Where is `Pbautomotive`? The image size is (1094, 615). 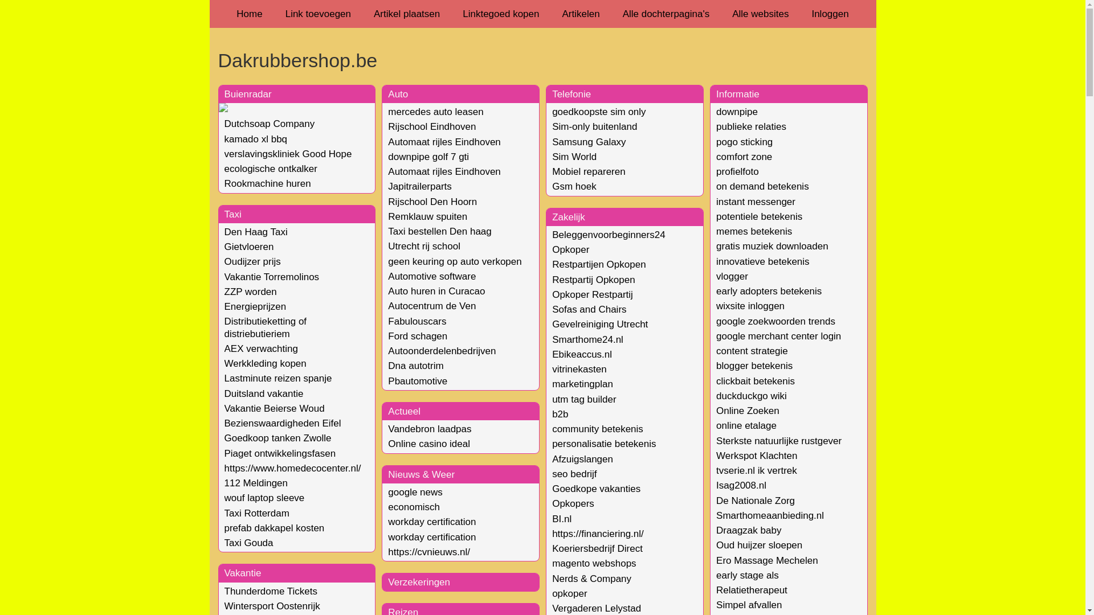 Pbautomotive is located at coordinates (418, 382).